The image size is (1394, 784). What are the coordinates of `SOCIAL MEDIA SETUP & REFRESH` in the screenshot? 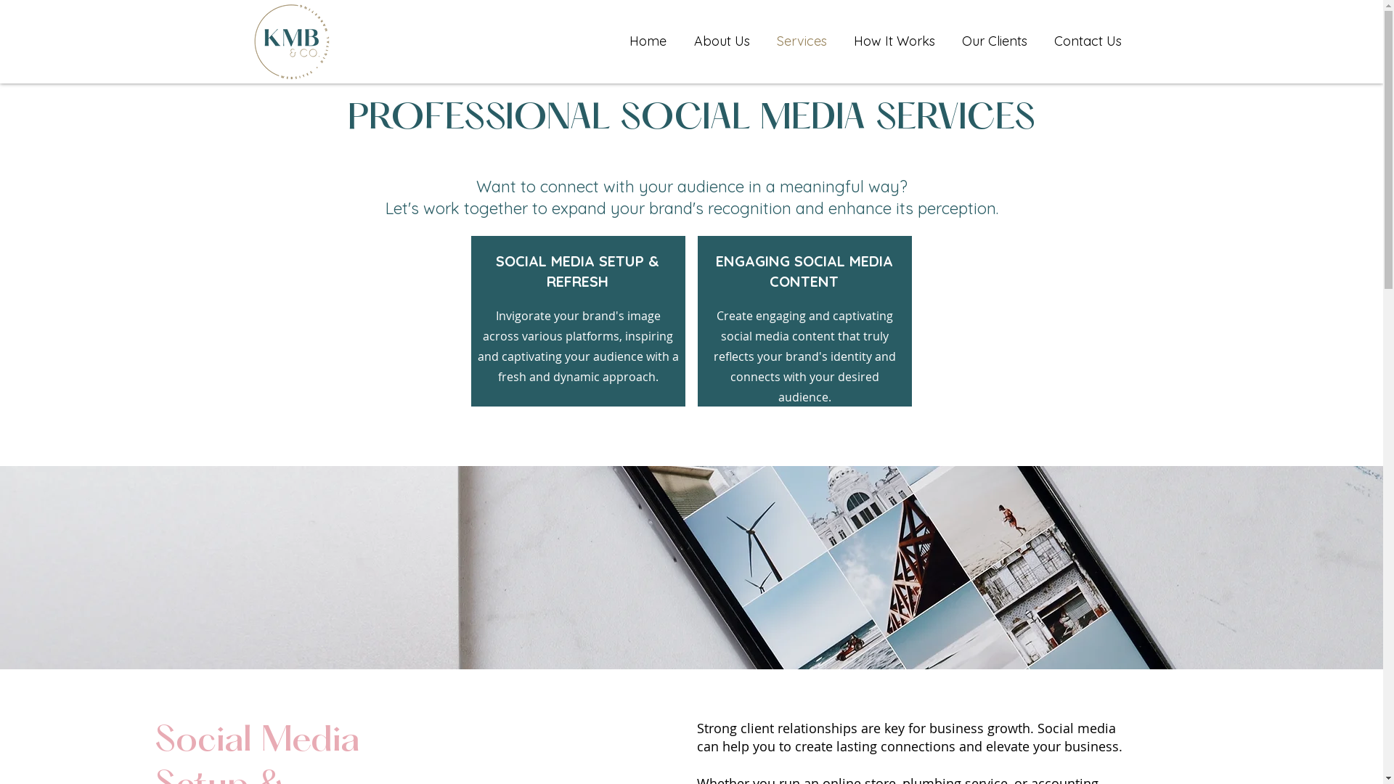 It's located at (578, 271).